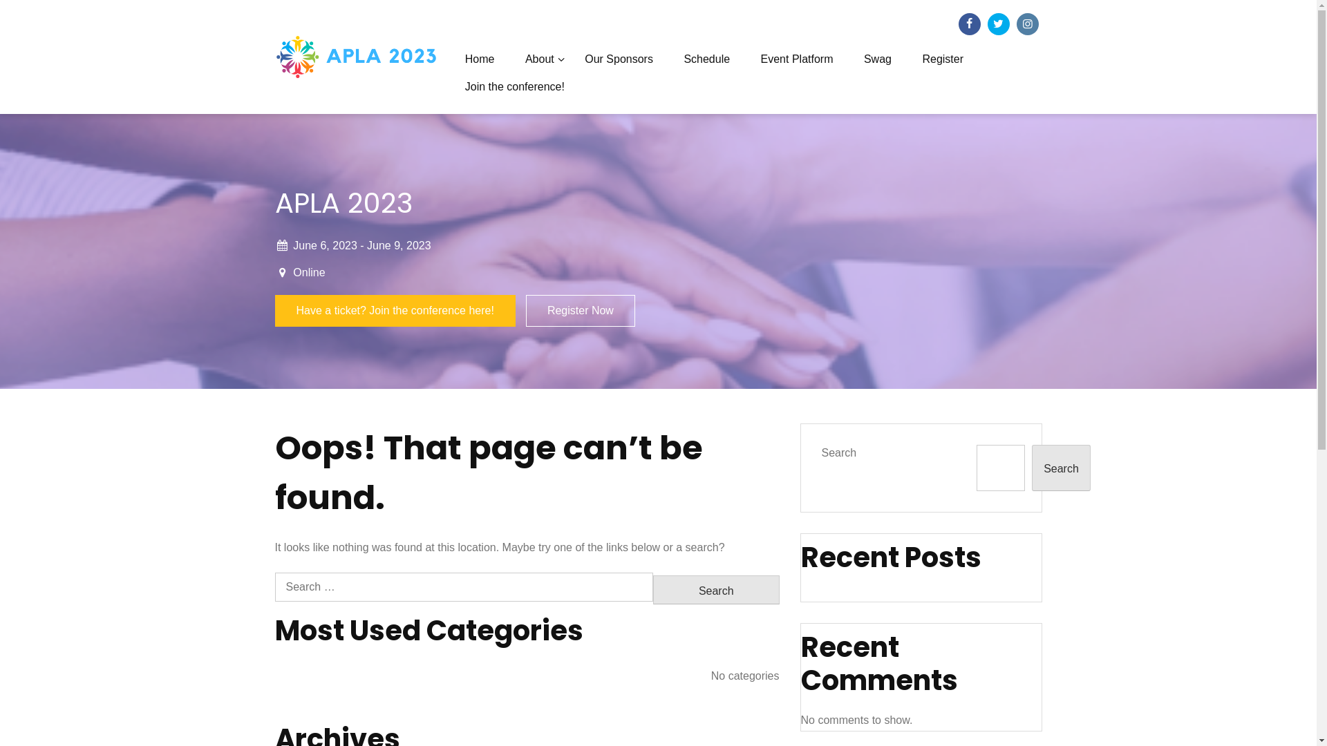 The image size is (1327, 746). What do you see at coordinates (515, 87) in the screenshot?
I see `Join the conference!` at bounding box center [515, 87].